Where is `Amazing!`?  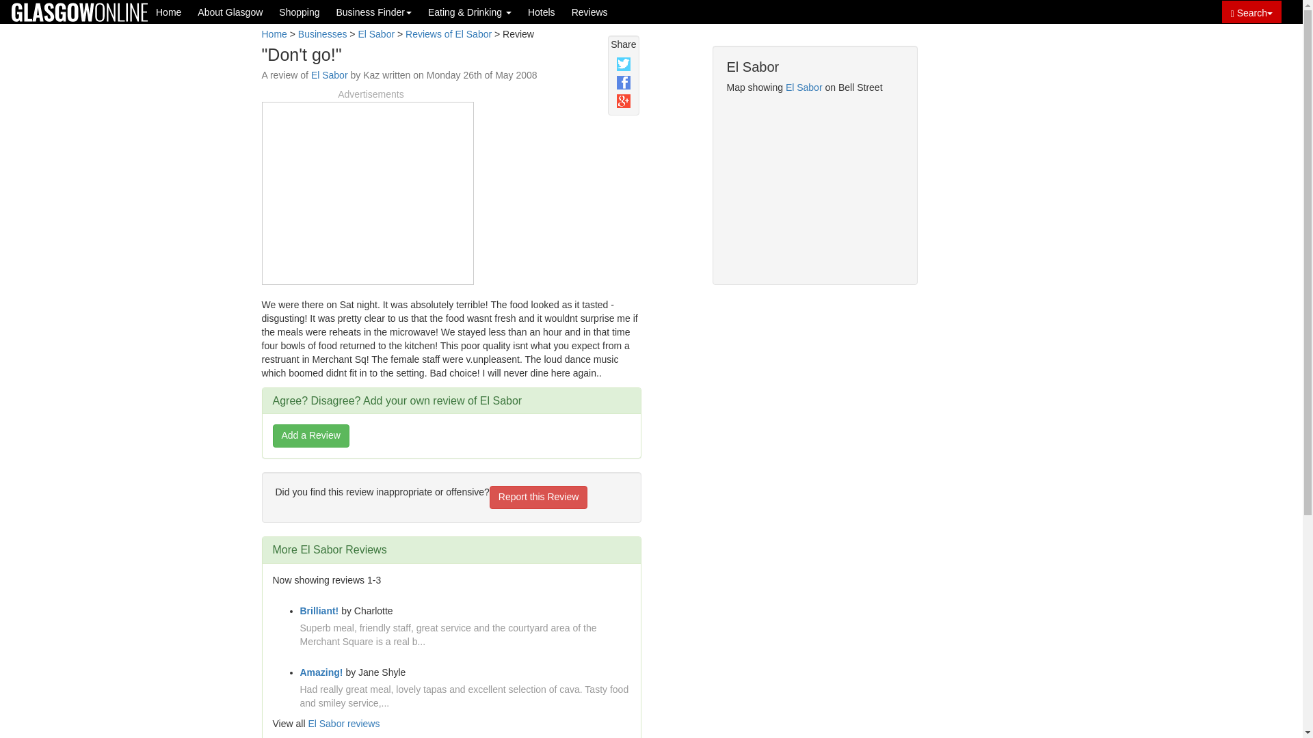 Amazing! is located at coordinates (321, 672).